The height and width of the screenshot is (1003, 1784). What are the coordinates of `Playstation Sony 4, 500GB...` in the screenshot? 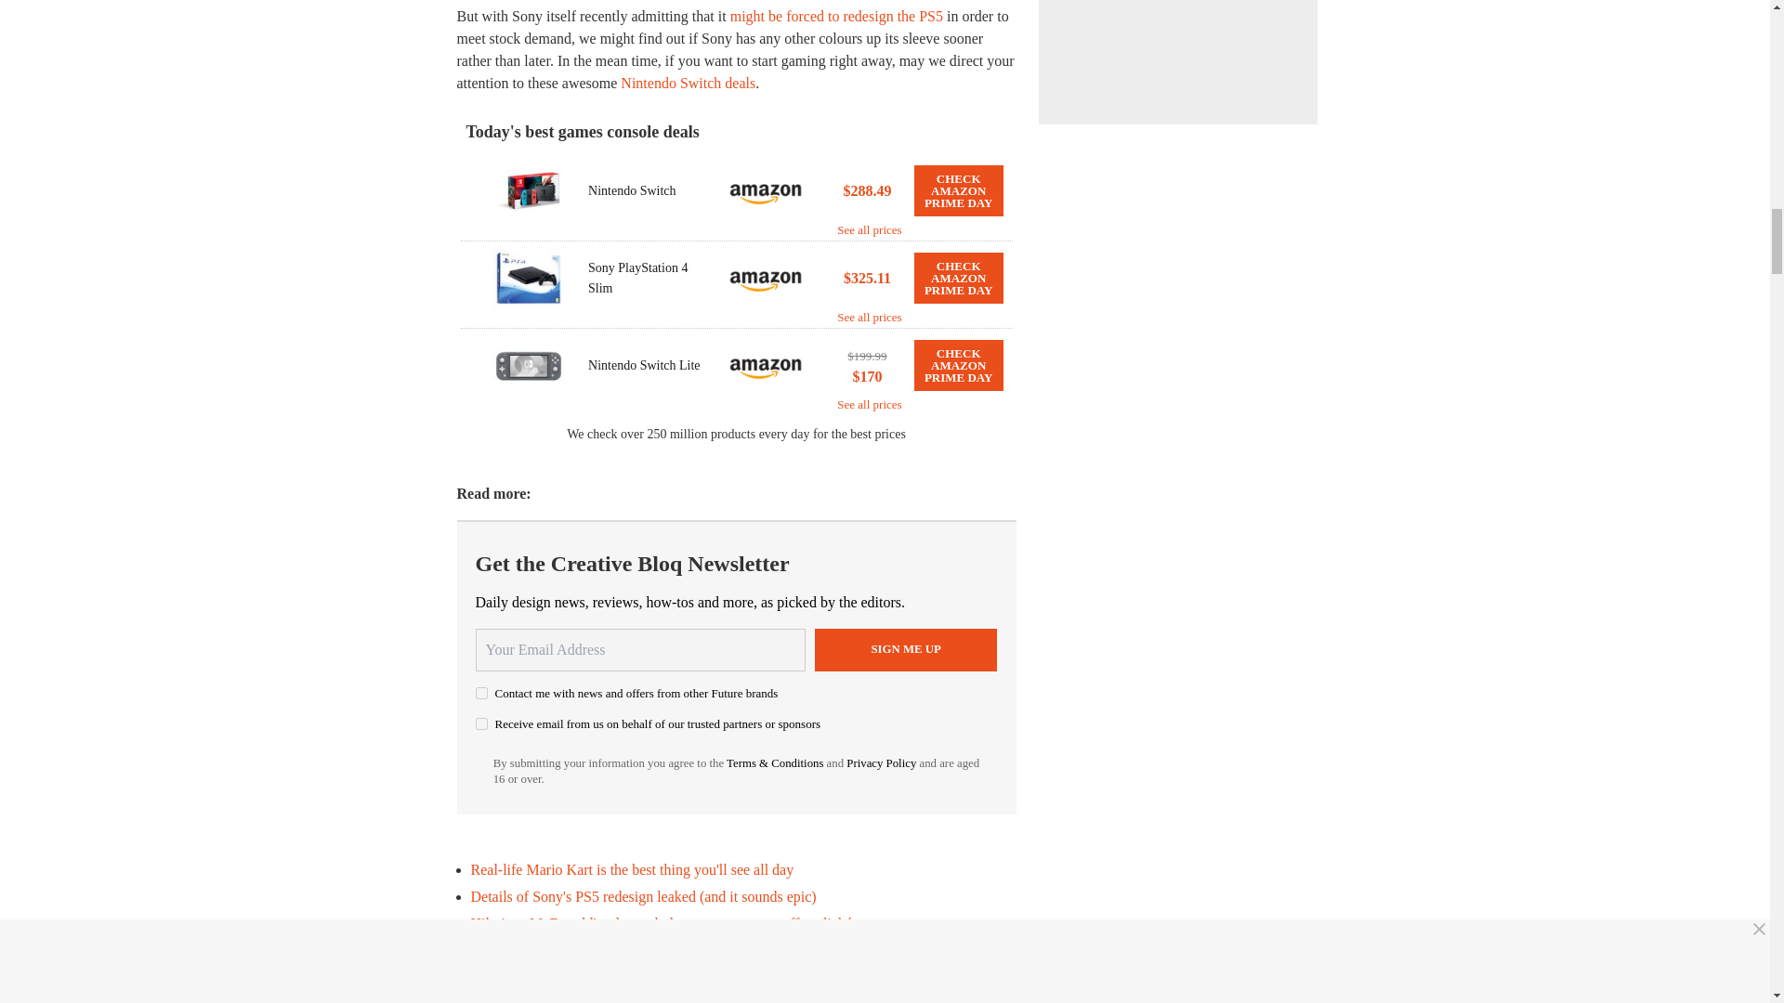 It's located at (528, 278).